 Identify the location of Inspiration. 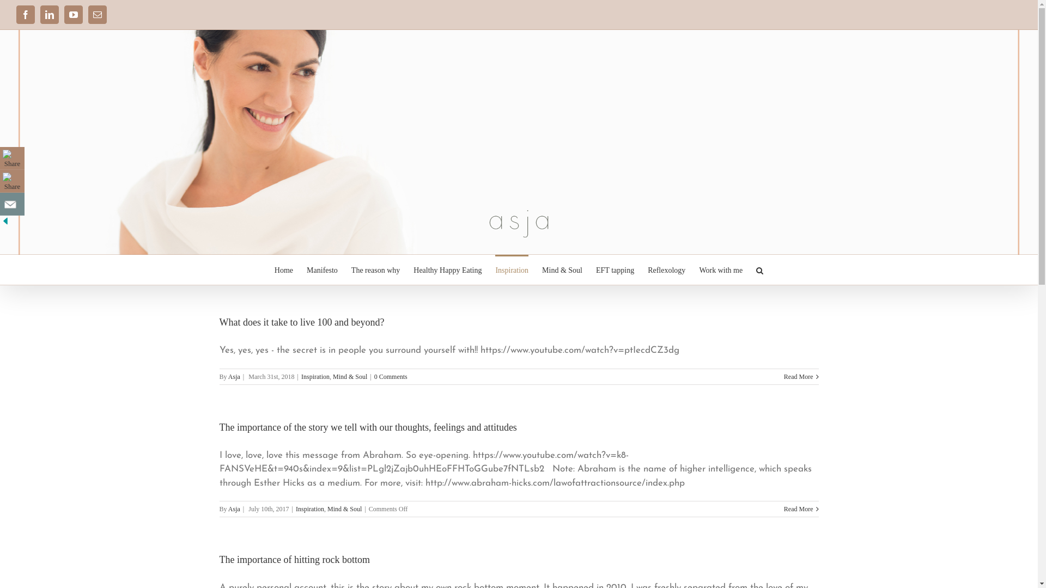
(315, 376).